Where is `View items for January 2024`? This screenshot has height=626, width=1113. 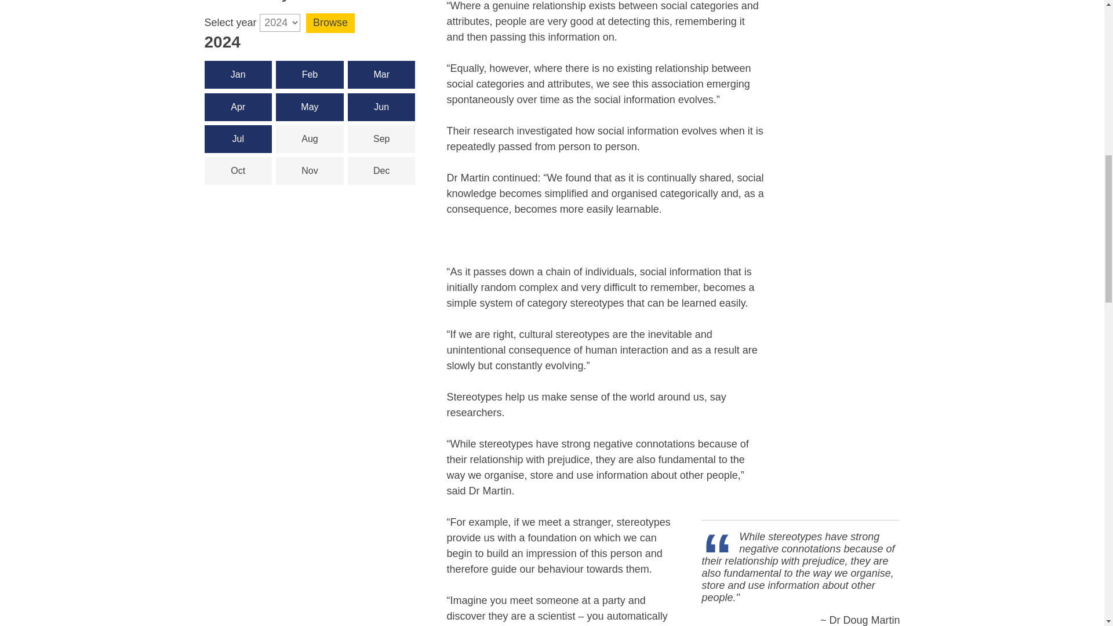
View items for January 2024 is located at coordinates (238, 74).